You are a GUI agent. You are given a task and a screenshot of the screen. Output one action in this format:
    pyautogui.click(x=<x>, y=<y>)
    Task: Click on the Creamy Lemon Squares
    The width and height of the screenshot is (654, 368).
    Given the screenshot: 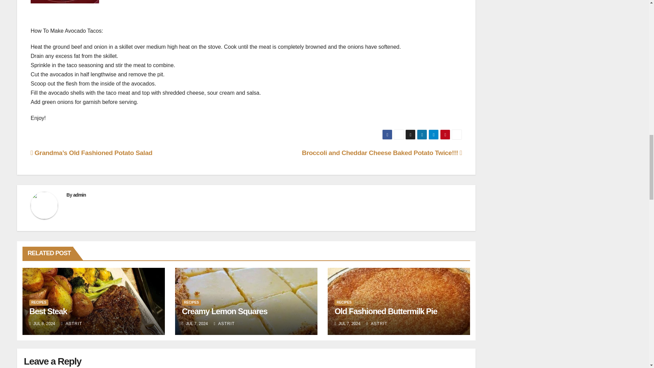 What is the action you would take?
    pyautogui.click(x=224, y=311)
    